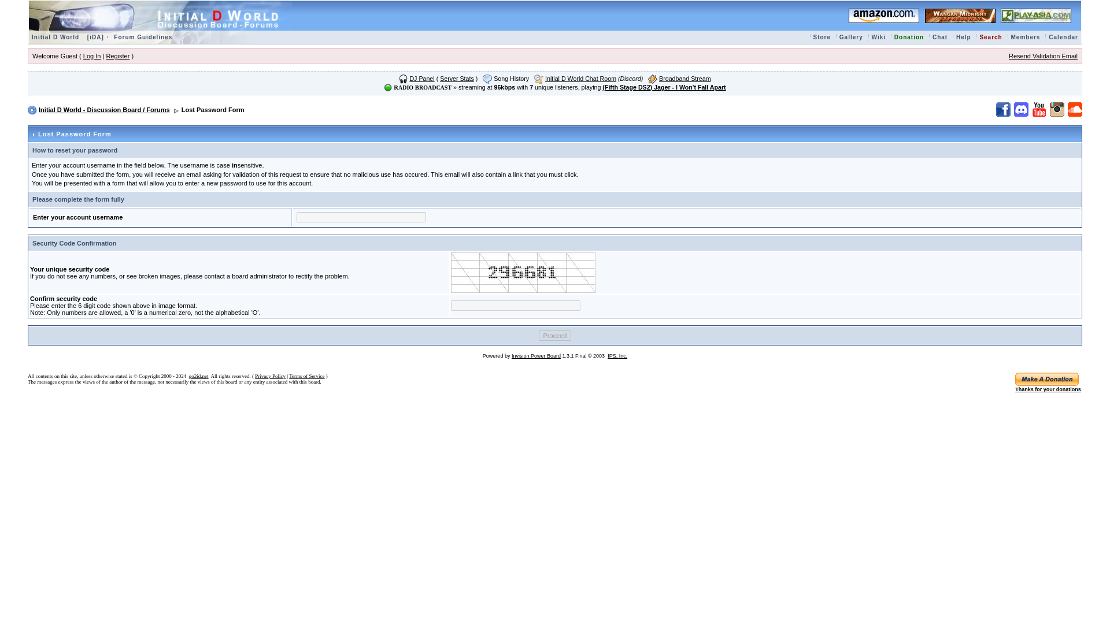  I want to click on Official Initial D World SoundCloud - Follow Us Today!, so click(1075, 109).